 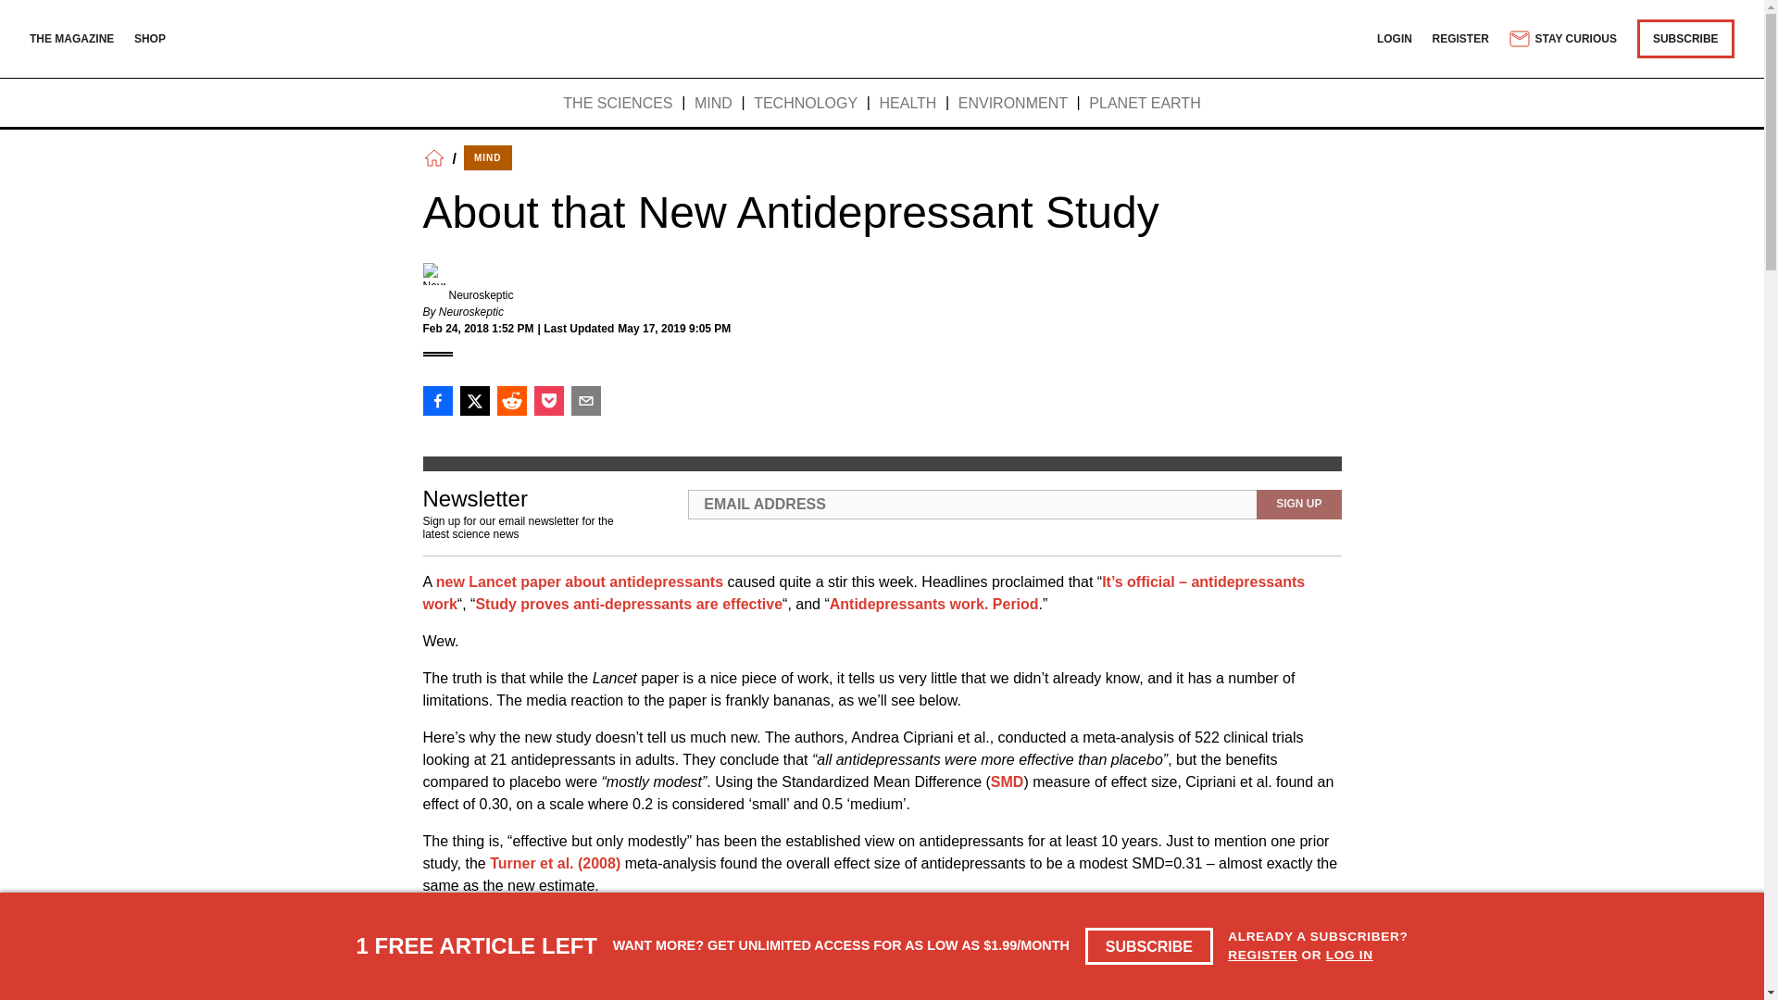 What do you see at coordinates (806, 104) in the screenshot?
I see `TECHNOLOGY` at bounding box center [806, 104].